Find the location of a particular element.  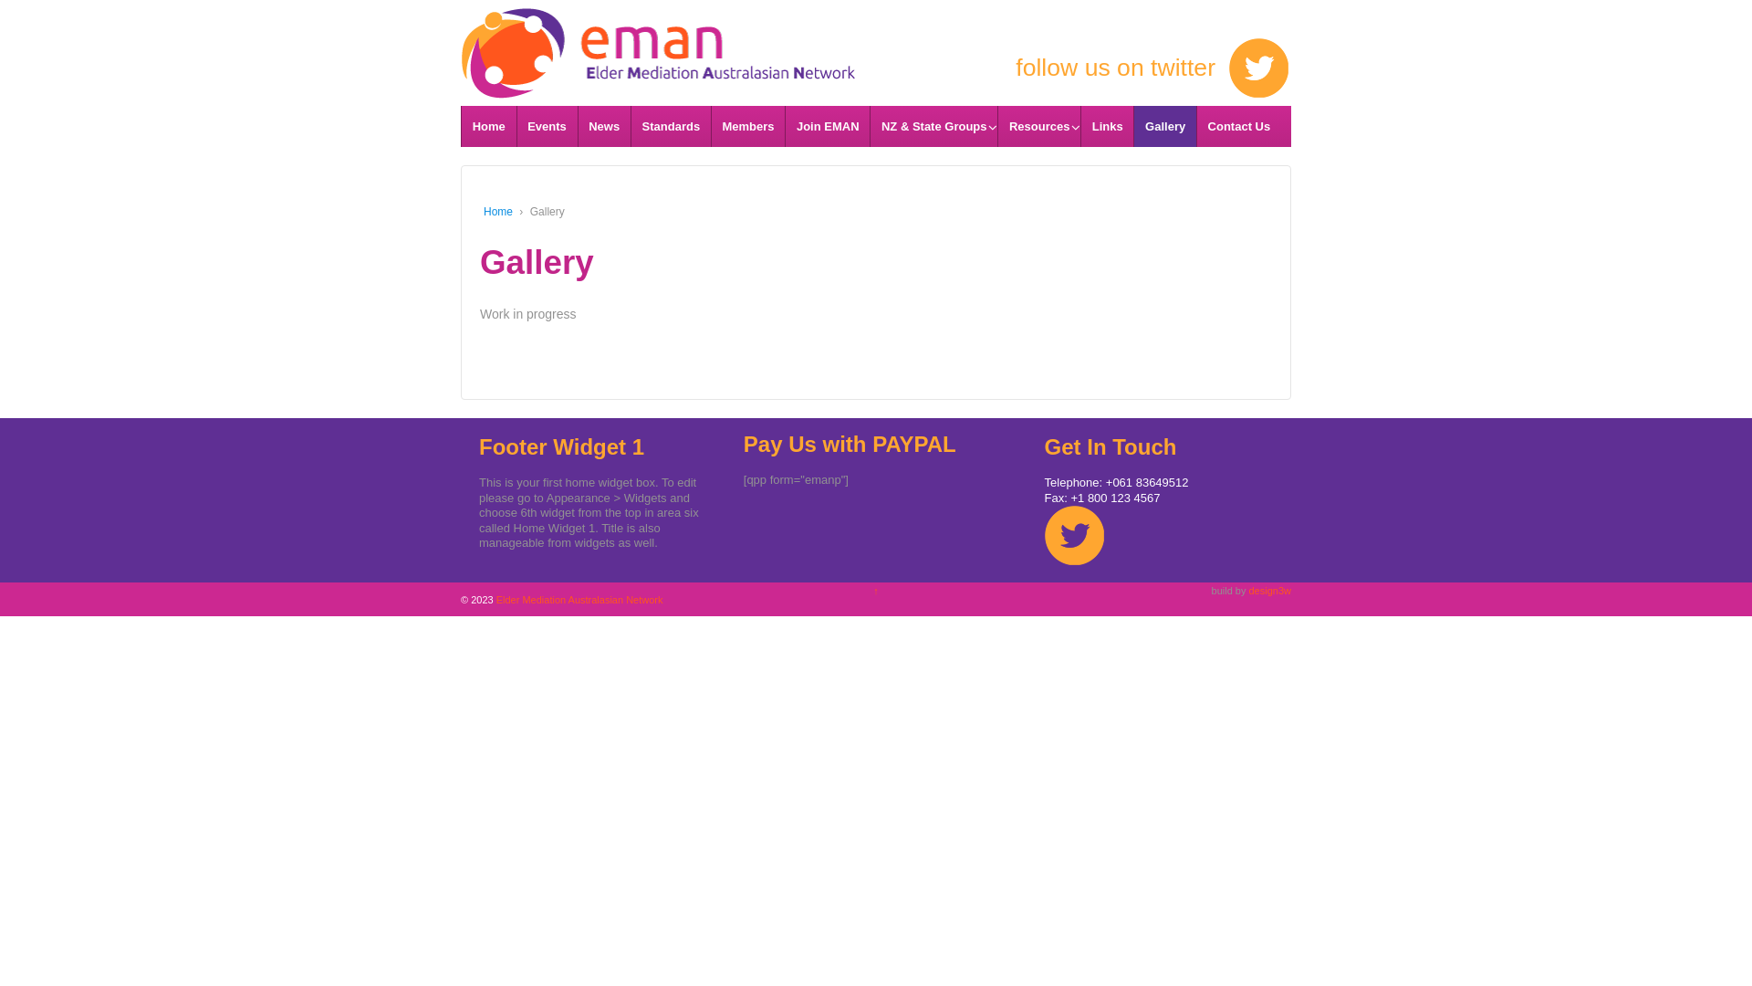

Home is located at coordinates (498, 212).